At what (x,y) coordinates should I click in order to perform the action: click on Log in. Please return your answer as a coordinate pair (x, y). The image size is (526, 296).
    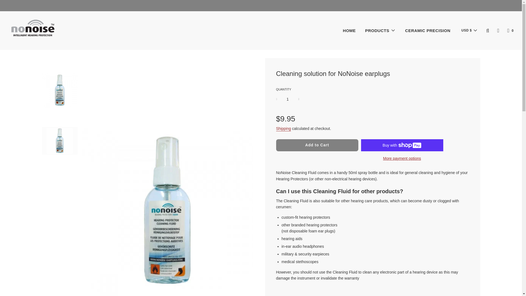
    Looking at the image, I should click on (498, 30).